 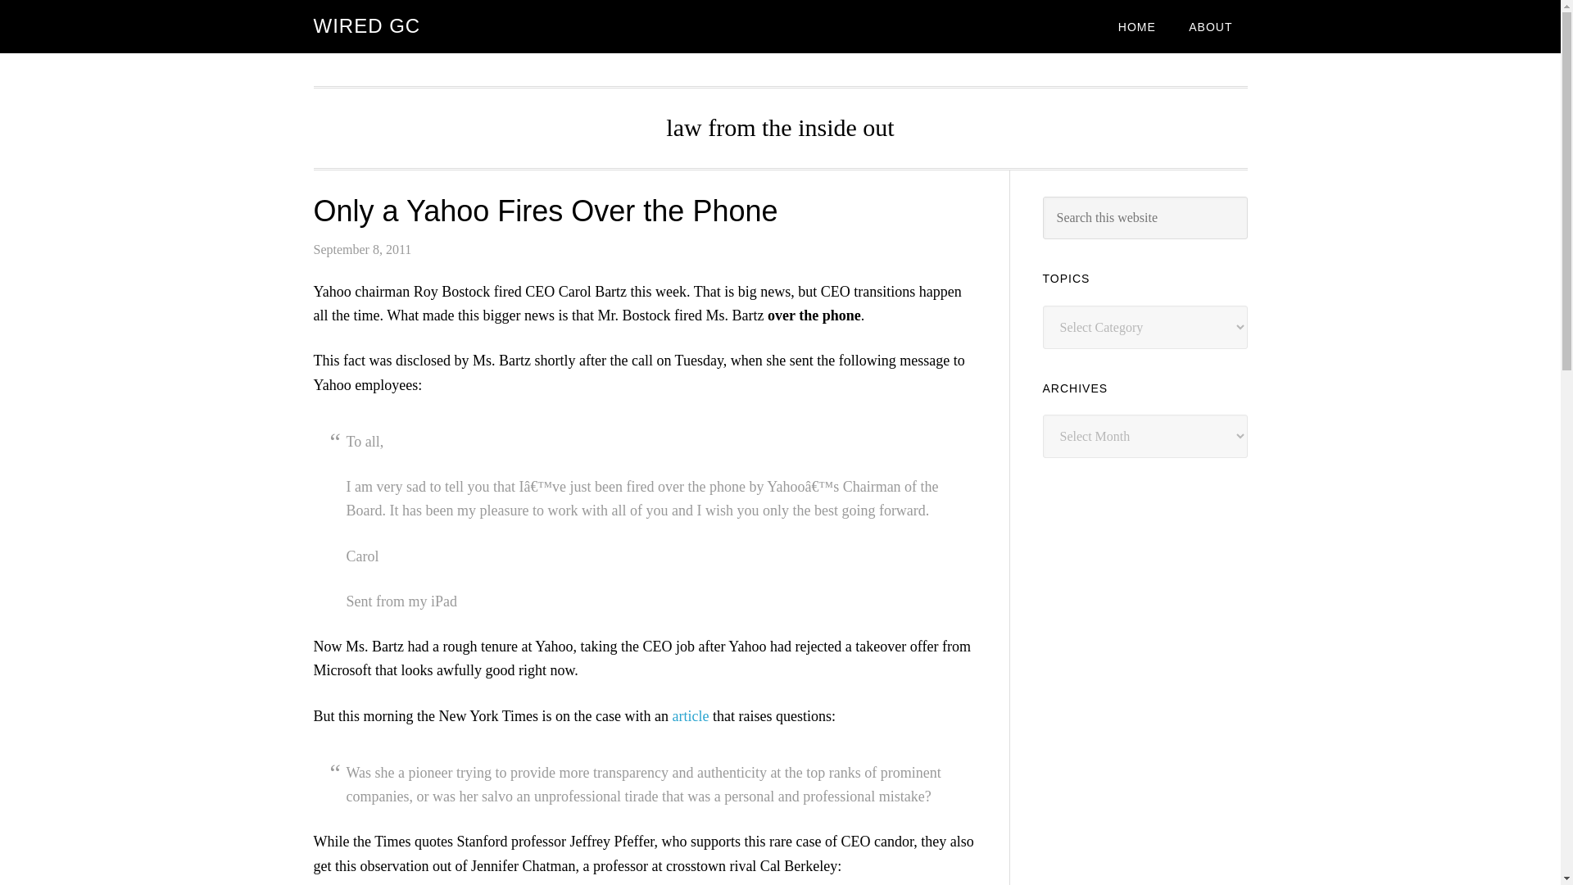 What do you see at coordinates (1210, 26) in the screenshot?
I see `ABOUT` at bounding box center [1210, 26].